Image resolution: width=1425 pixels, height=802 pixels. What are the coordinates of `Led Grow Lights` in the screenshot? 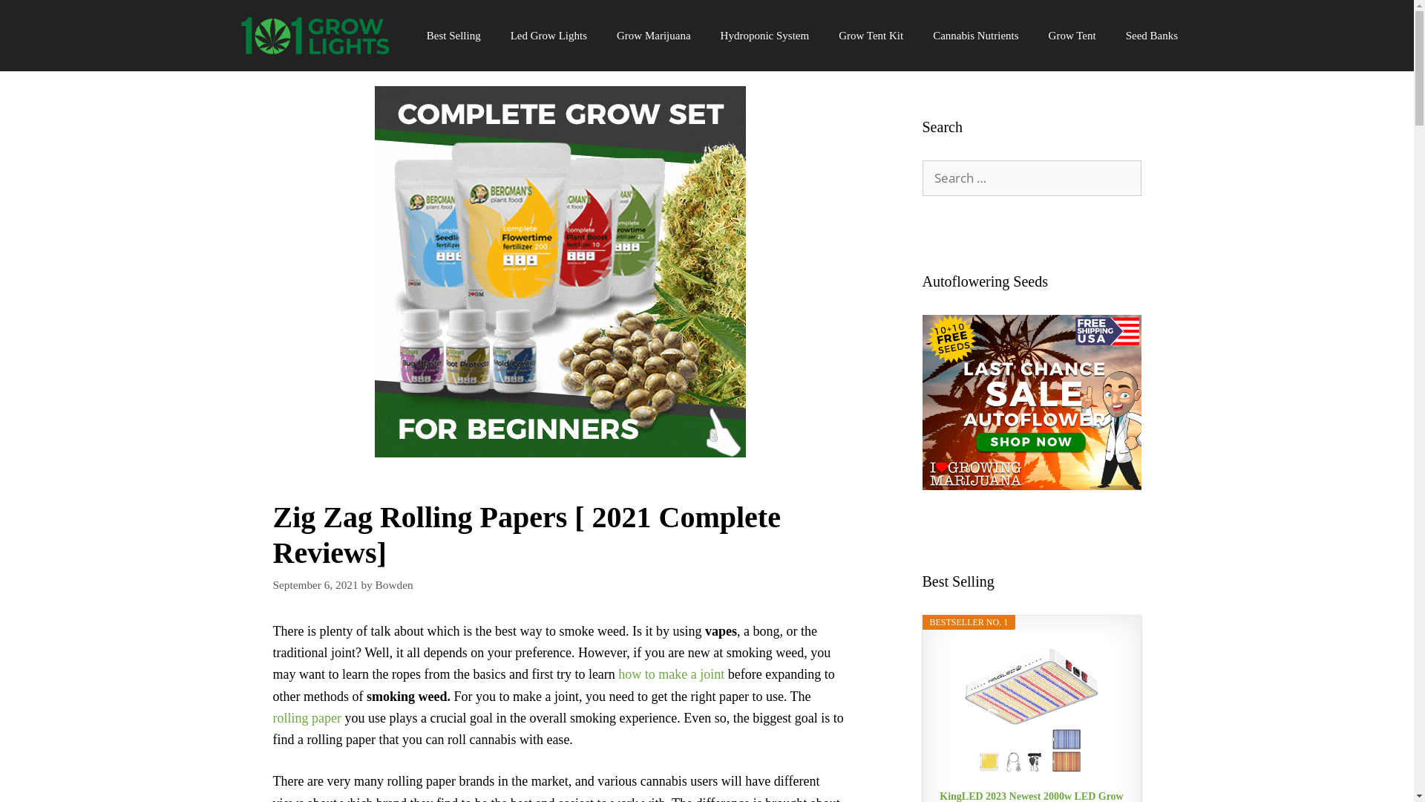 It's located at (549, 36).